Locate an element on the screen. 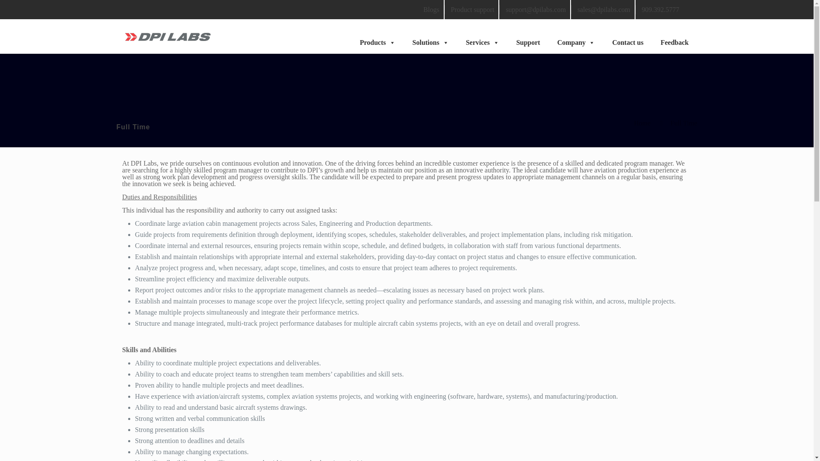  Home is located at coordinates (642, 123).